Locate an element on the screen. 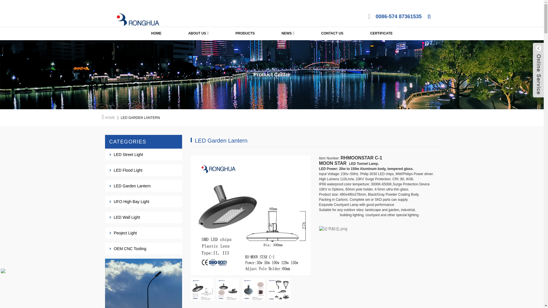  LED Garden Lantern is located at coordinates (132, 186).